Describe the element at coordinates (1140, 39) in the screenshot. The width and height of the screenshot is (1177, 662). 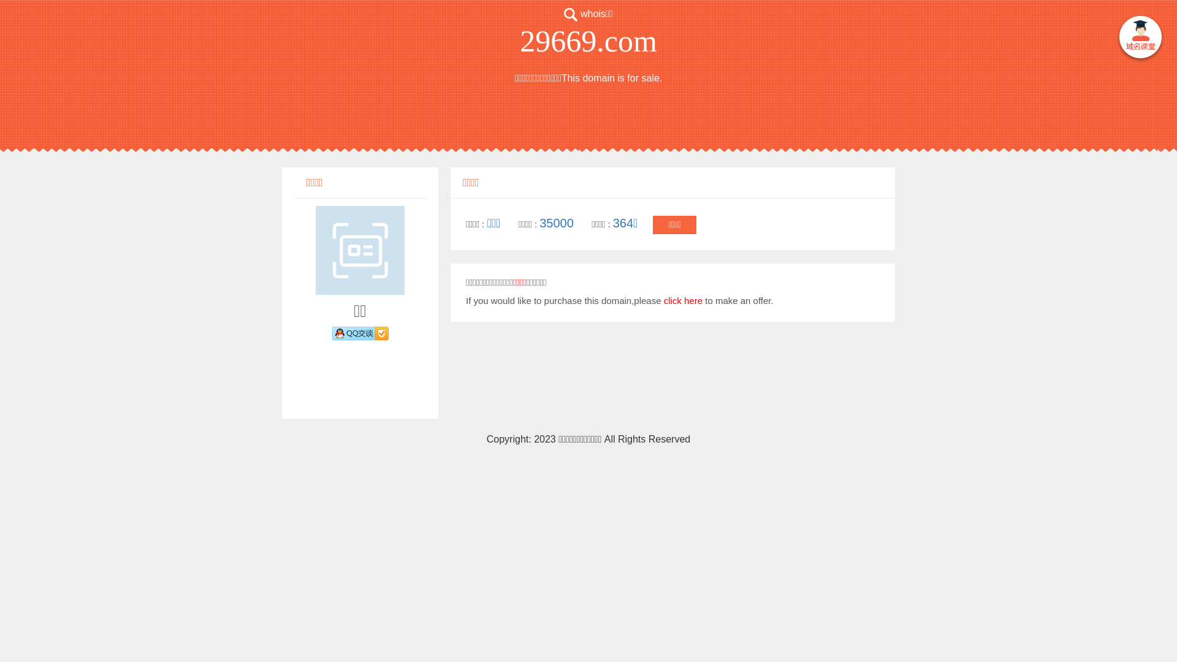
I see ` ` at that location.